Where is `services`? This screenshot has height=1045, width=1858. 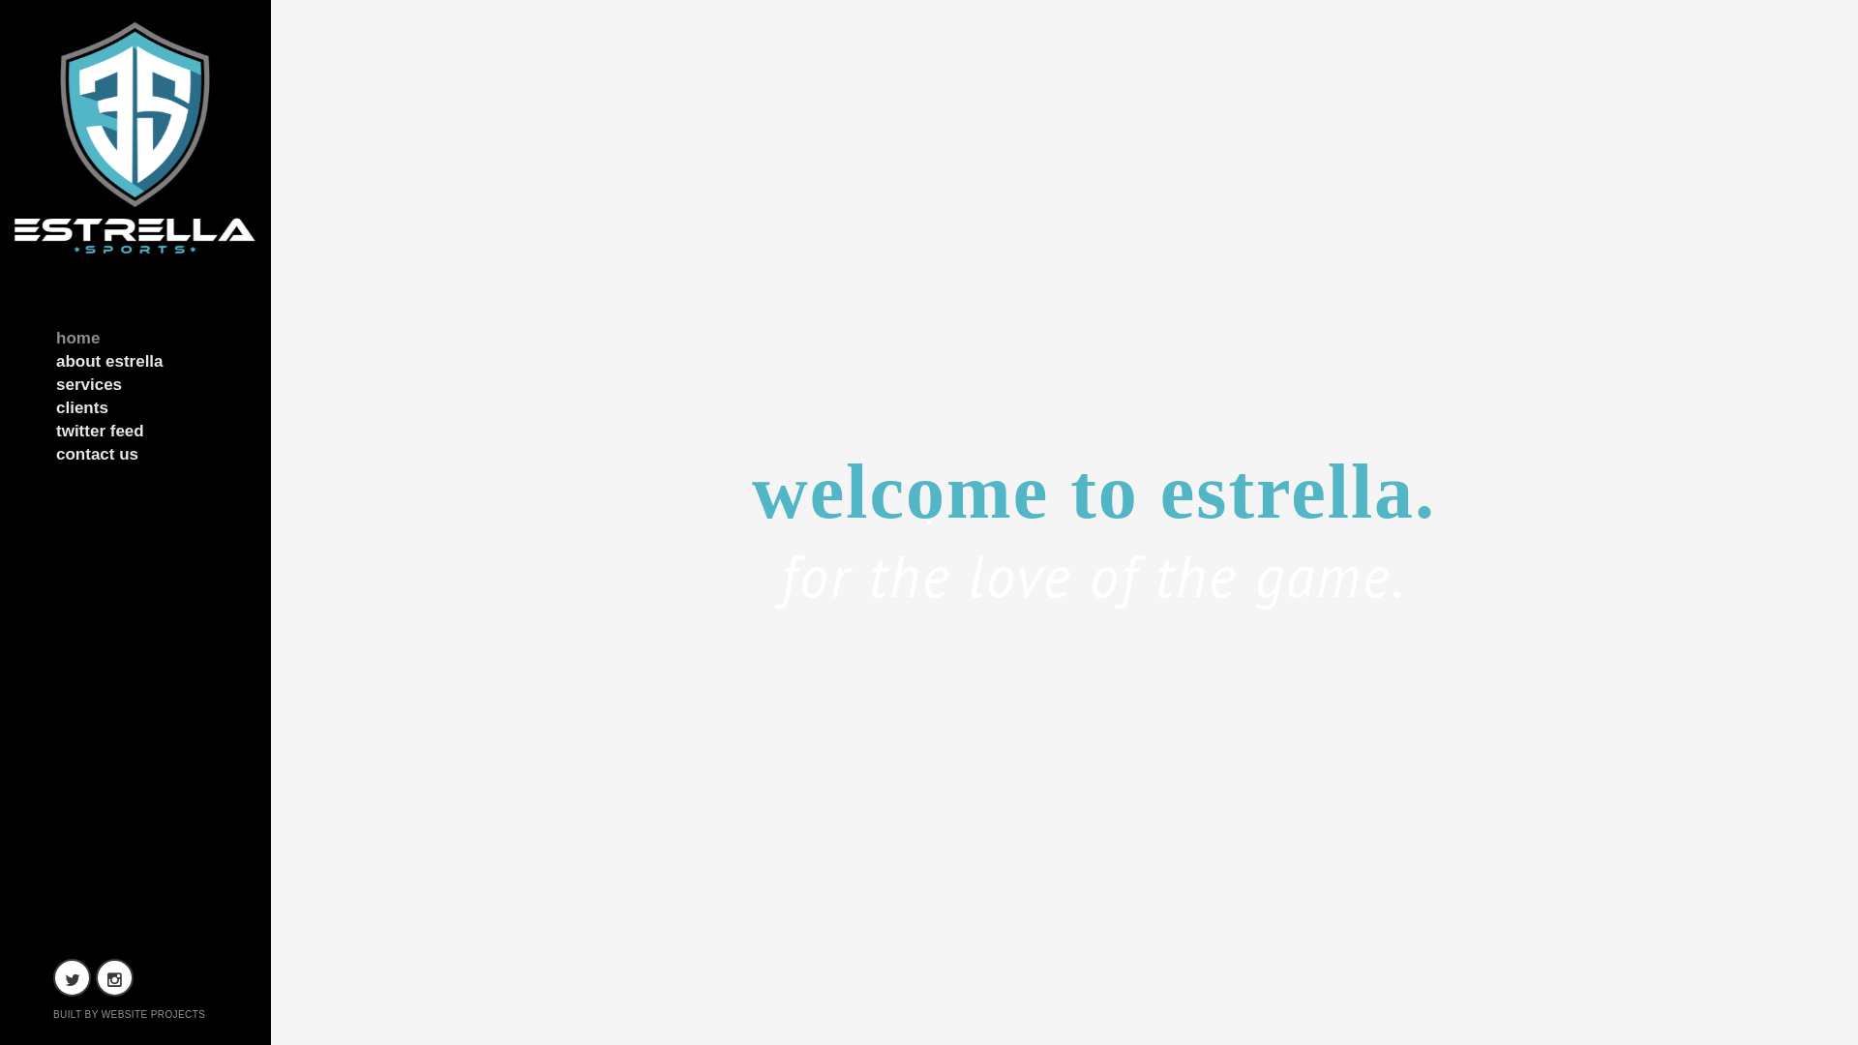 services is located at coordinates (137, 389).